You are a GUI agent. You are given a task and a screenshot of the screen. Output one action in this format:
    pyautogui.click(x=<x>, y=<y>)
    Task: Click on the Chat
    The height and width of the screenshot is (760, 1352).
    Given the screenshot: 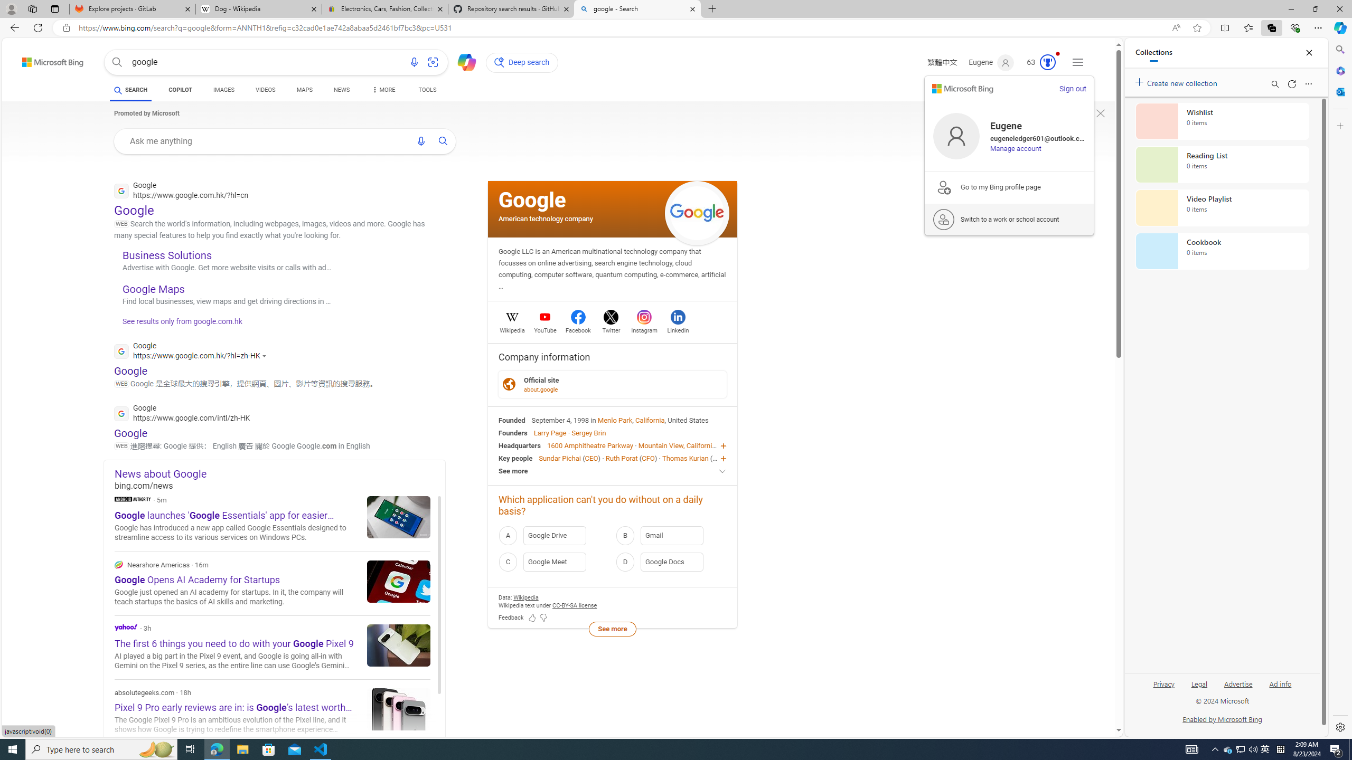 What is the action you would take?
    pyautogui.click(x=462, y=61)
    